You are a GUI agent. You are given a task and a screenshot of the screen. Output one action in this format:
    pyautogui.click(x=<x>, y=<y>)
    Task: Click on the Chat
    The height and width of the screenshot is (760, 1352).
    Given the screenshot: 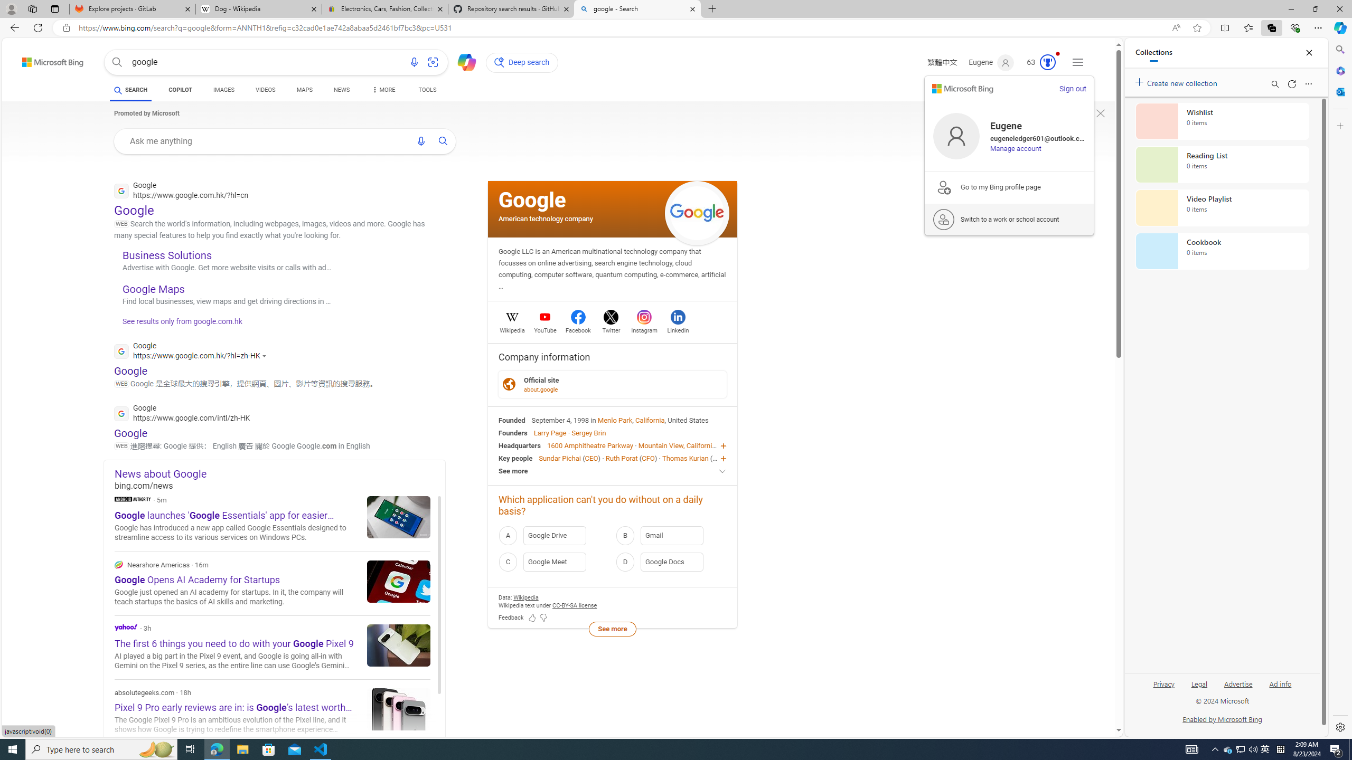 What is the action you would take?
    pyautogui.click(x=462, y=61)
    